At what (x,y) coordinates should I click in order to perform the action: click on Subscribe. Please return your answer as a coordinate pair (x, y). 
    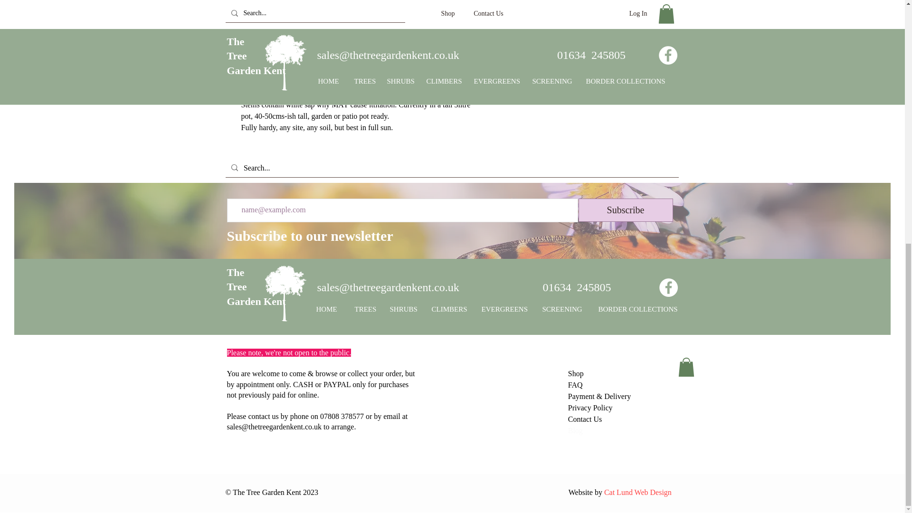
    Looking at the image, I should click on (625, 210).